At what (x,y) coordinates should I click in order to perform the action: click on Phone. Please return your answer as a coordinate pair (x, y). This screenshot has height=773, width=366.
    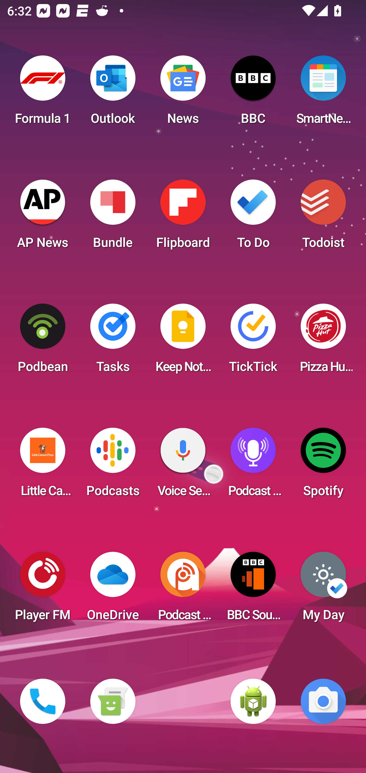
    Looking at the image, I should click on (43, 701).